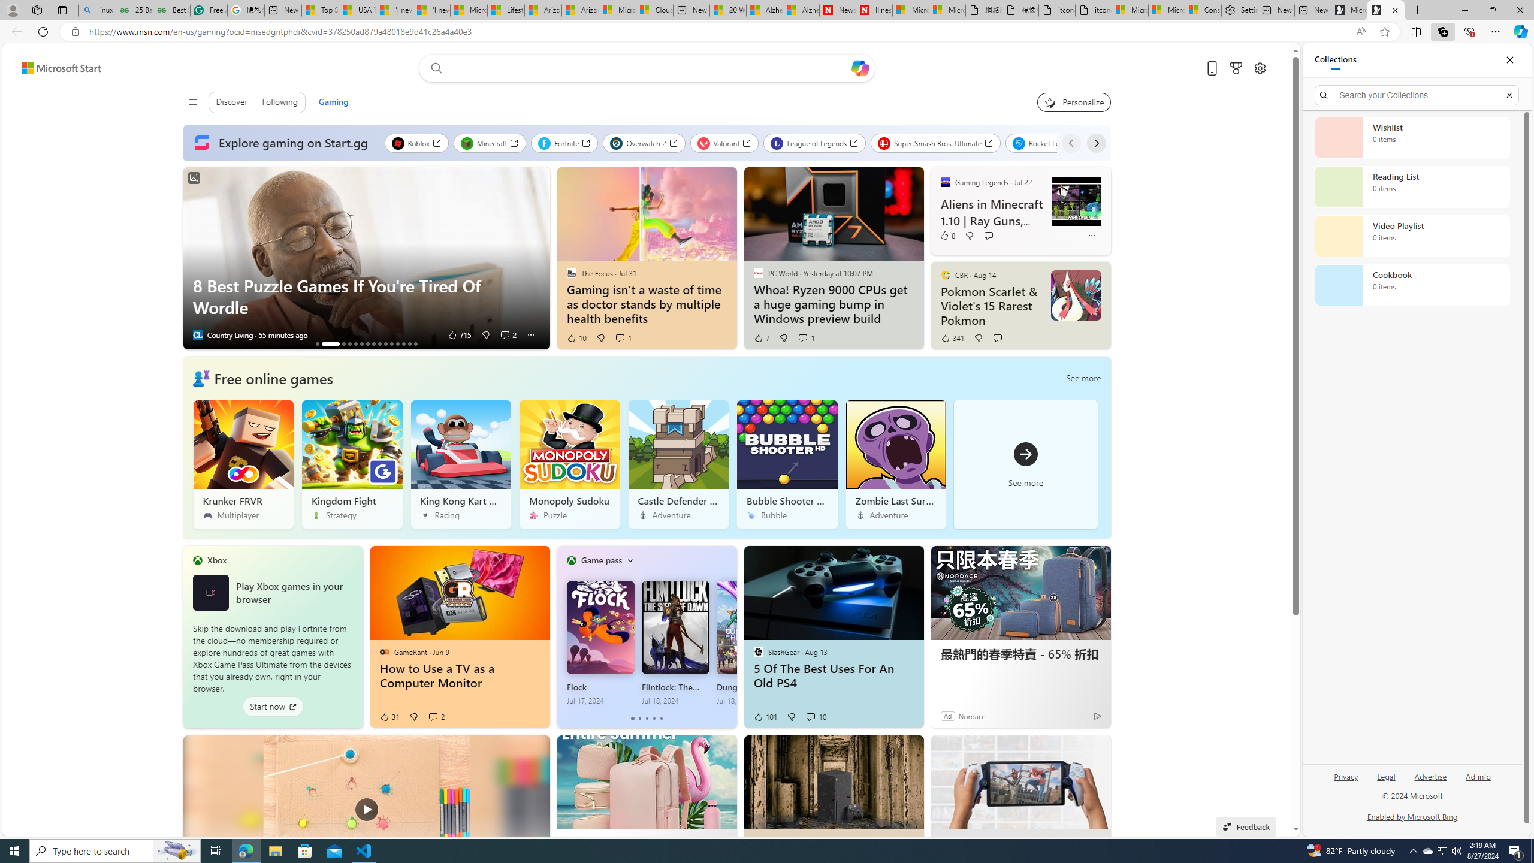 This screenshot has width=1534, height=863. I want to click on PC World, so click(758, 273).